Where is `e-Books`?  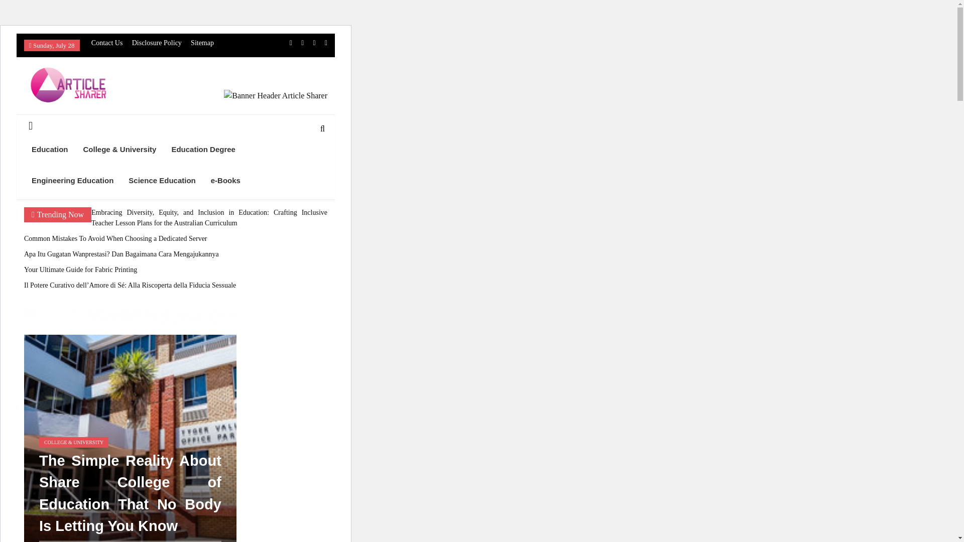
e-Books is located at coordinates (225, 181).